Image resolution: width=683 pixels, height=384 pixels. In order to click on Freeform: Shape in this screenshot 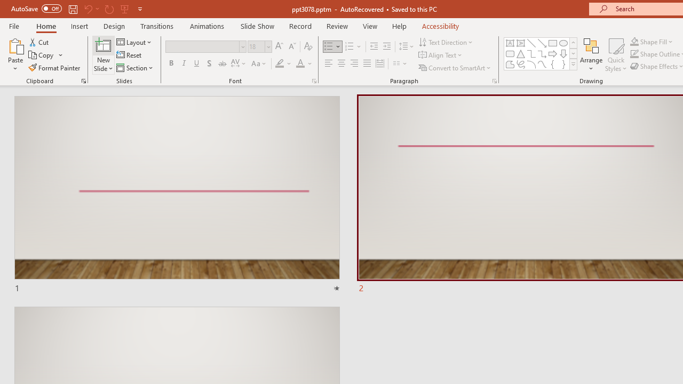, I will do `click(510, 64)`.